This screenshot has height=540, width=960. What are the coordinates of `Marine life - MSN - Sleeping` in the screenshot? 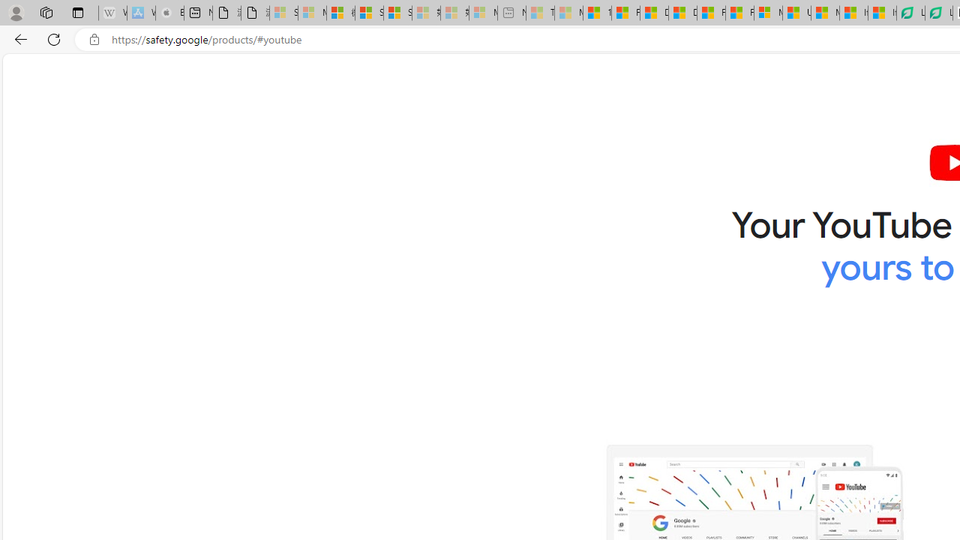 It's located at (568, 13).